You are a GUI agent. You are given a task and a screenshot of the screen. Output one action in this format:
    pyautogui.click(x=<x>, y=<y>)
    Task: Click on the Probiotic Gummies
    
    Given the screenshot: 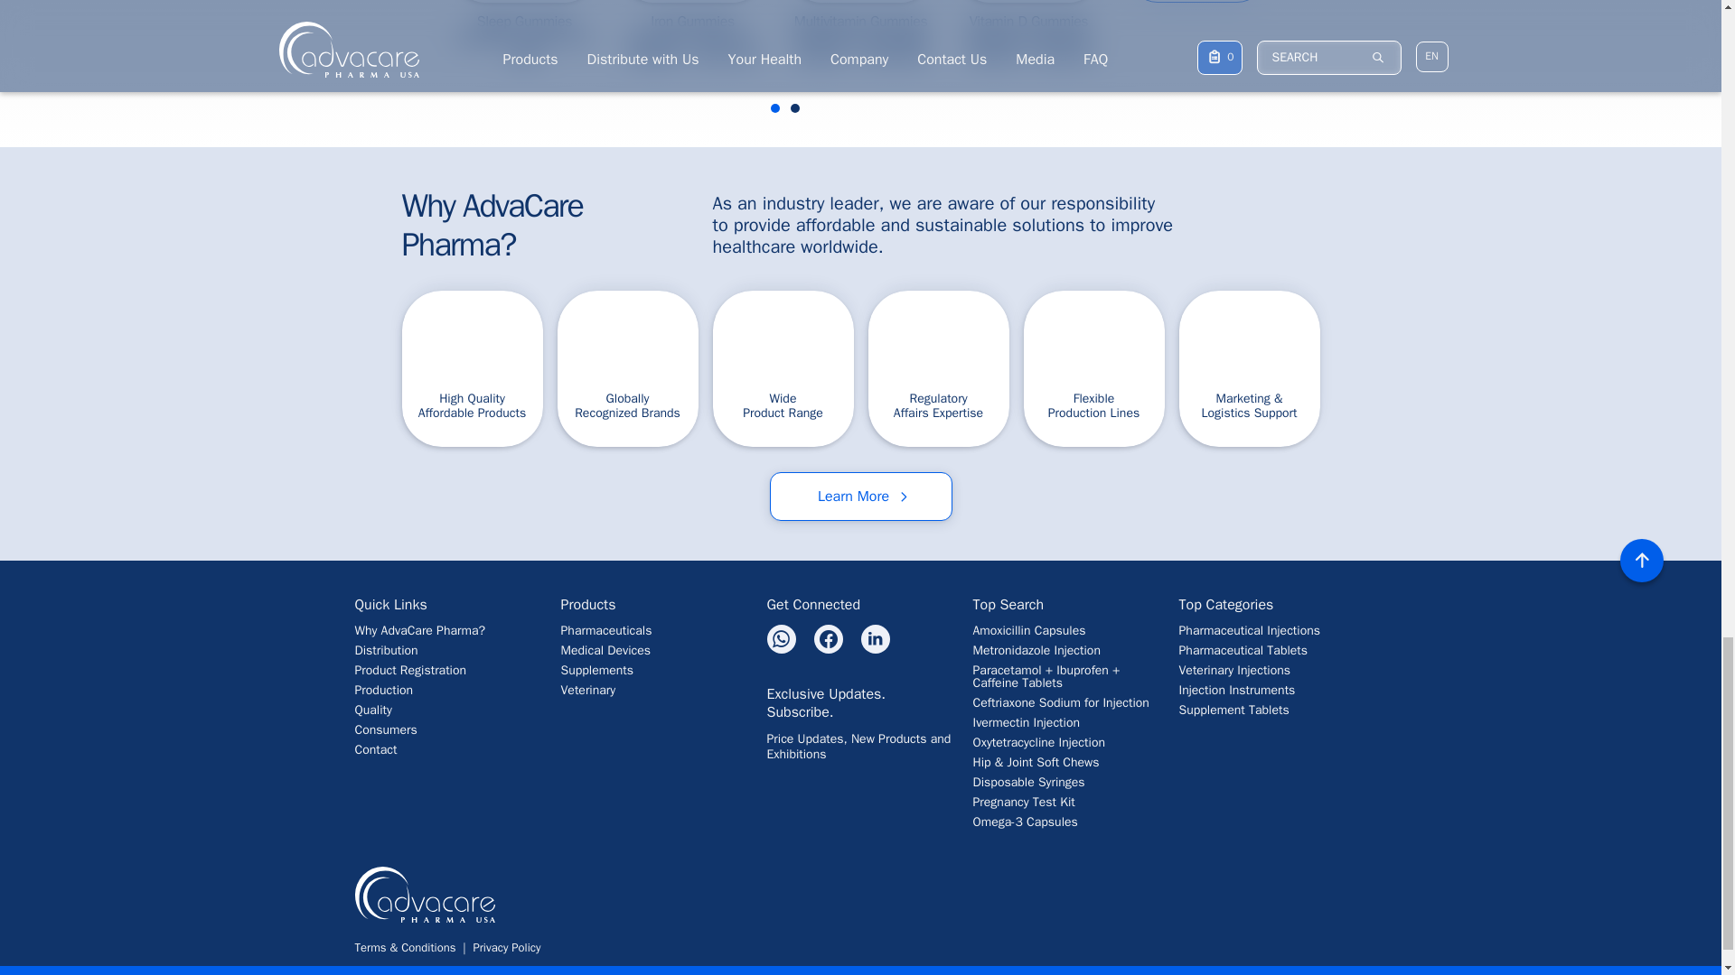 What is the action you would take?
    pyautogui.click(x=1196, y=42)
    